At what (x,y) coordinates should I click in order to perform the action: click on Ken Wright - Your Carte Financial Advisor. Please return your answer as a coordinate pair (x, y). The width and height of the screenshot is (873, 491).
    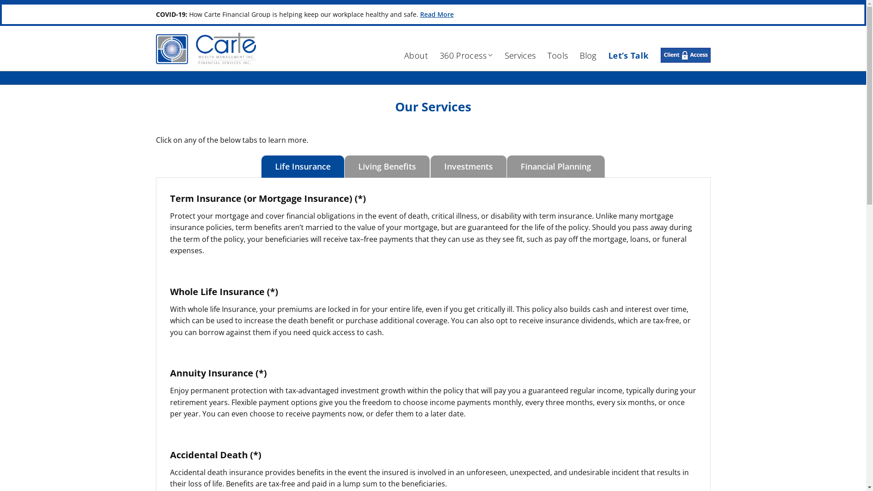
    Looking at the image, I should click on (206, 48).